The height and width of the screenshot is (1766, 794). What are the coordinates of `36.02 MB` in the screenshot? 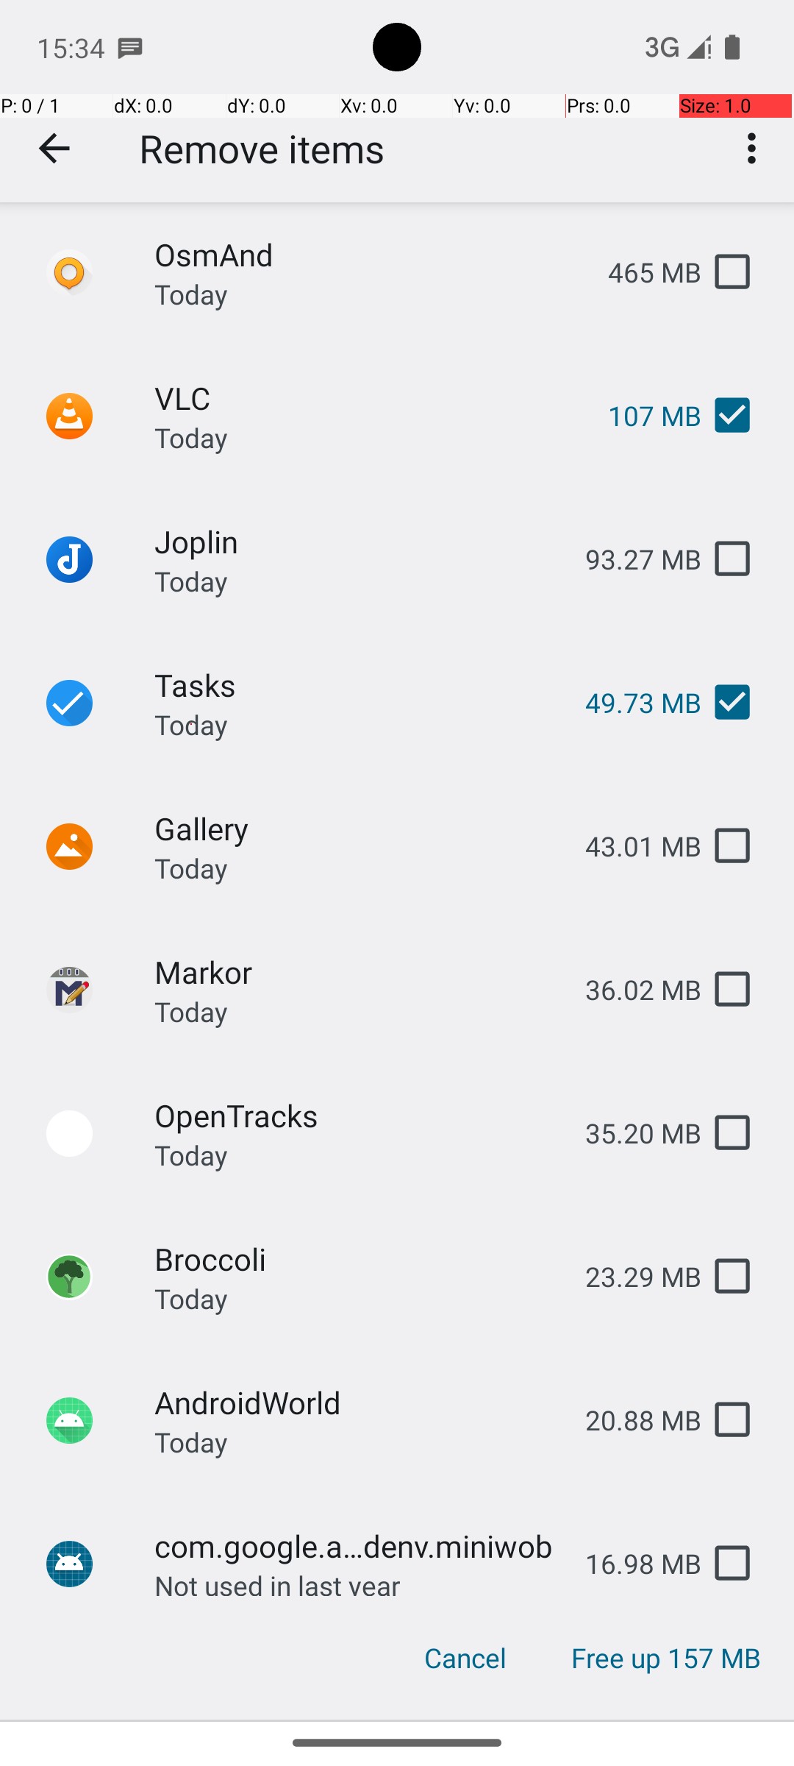 It's located at (632, 989).